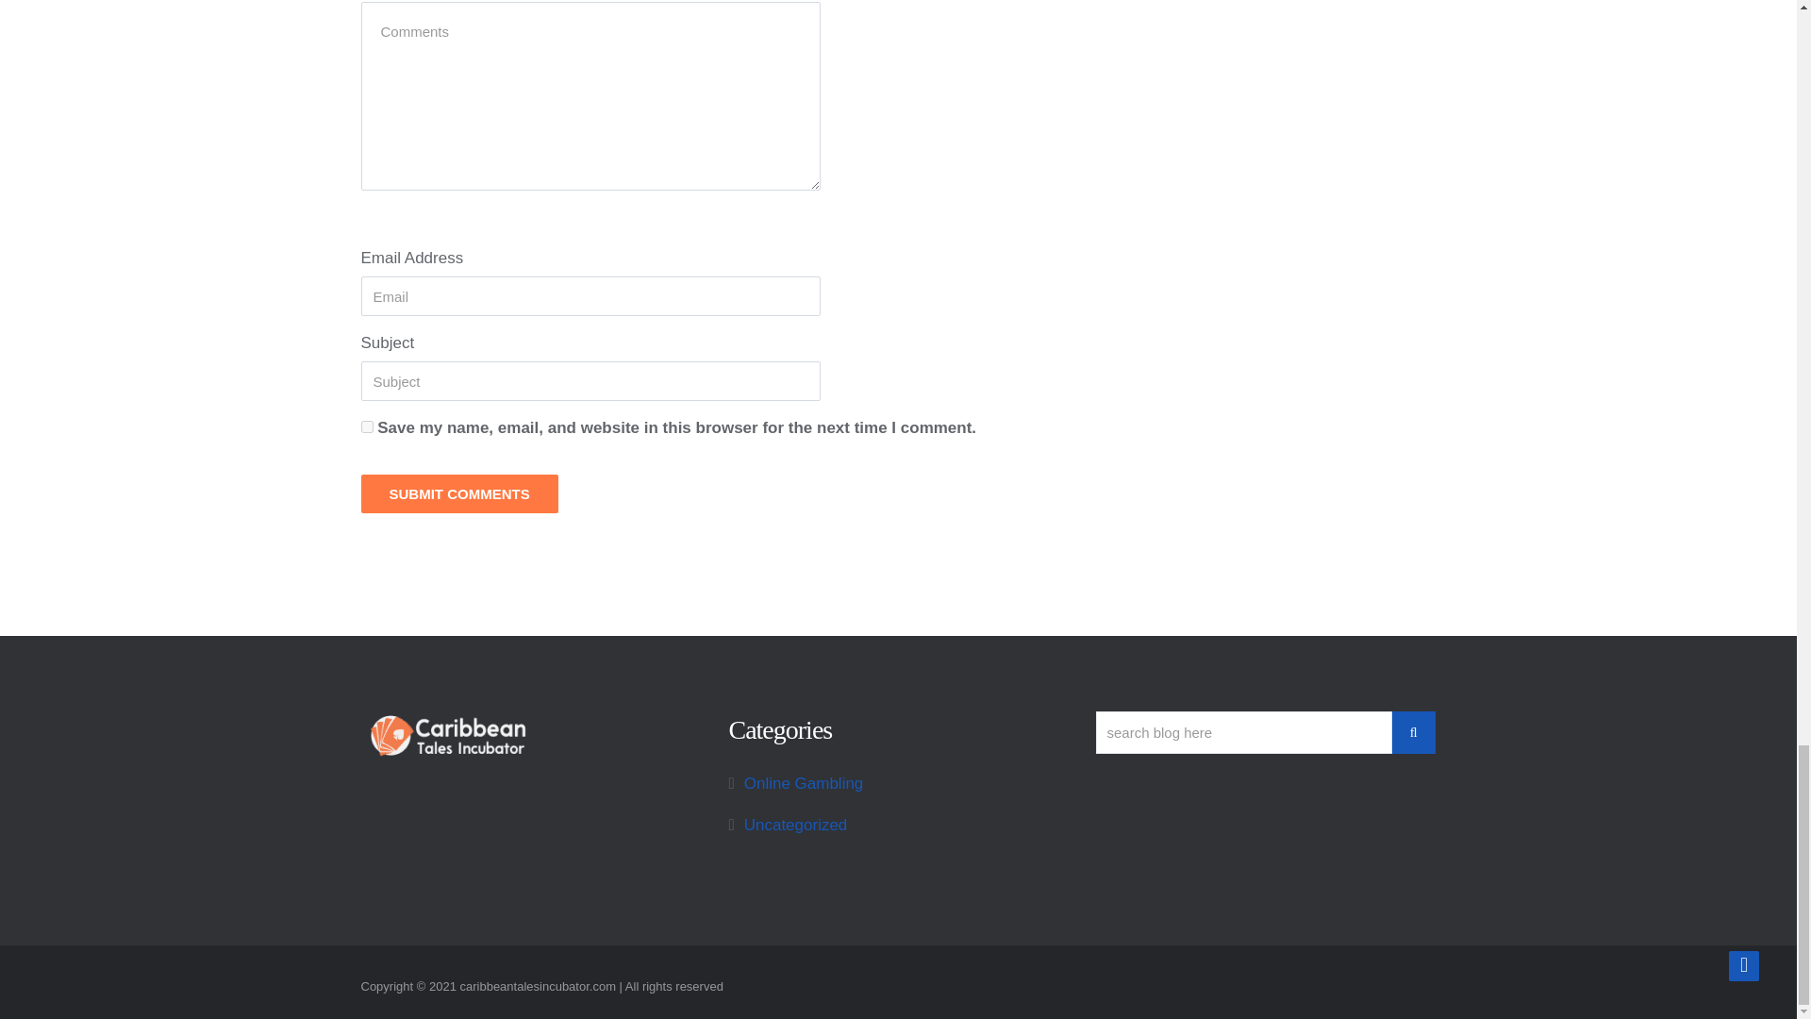  I want to click on Submit Comments, so click(458, 494).